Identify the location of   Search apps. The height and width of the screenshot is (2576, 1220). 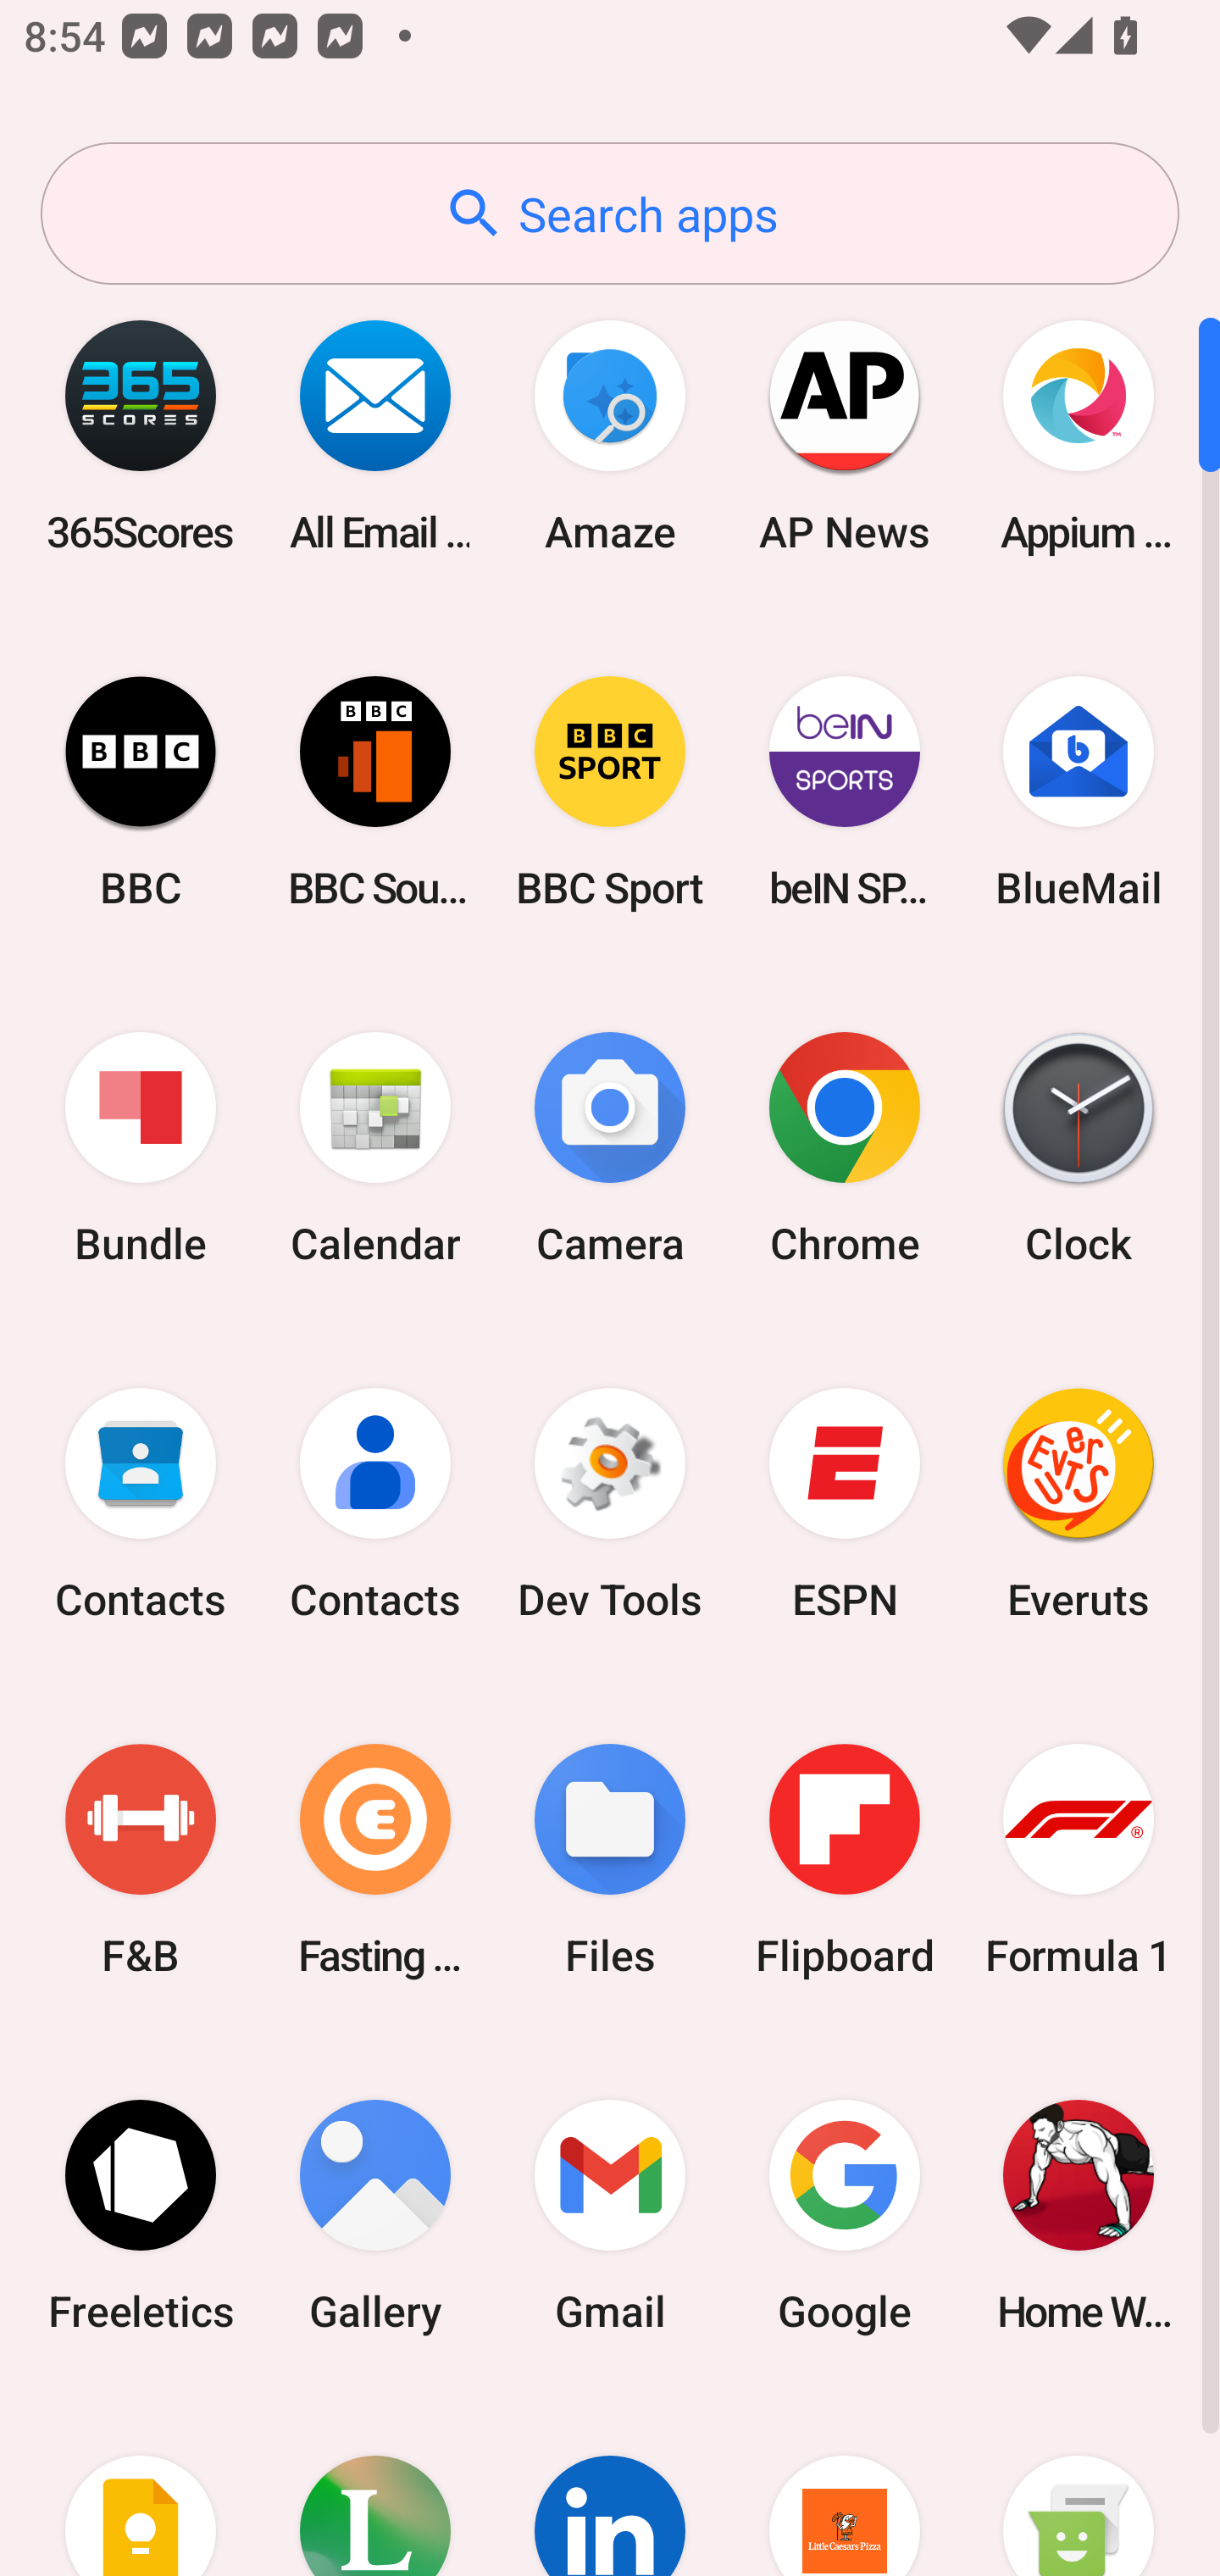
(610, 214).